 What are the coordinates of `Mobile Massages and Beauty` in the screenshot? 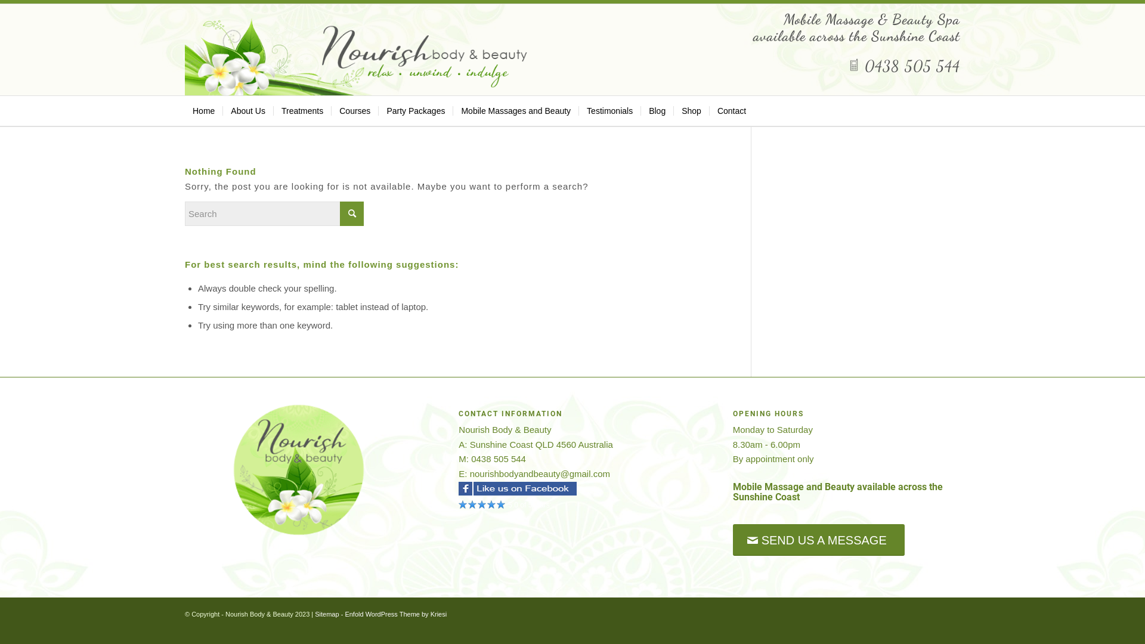 It's located at (515, 111).